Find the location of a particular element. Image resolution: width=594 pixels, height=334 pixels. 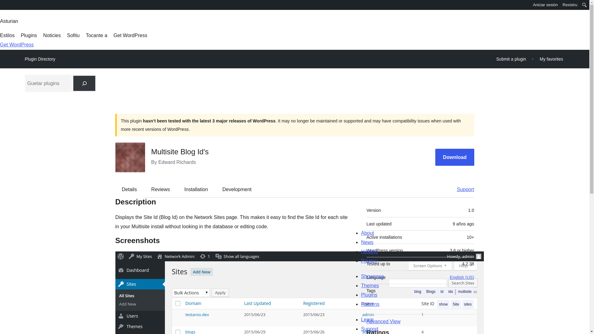

Reviews is located at coordinates (160, 189).